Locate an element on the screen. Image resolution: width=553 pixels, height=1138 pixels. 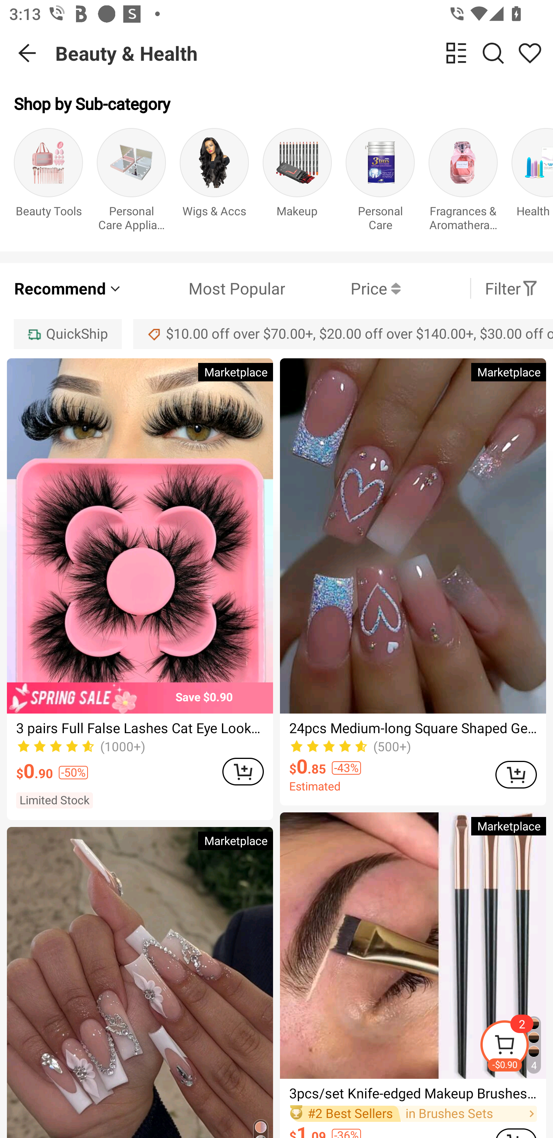
Fragrances & Aromatherapy is located at coordinates (463, 182).